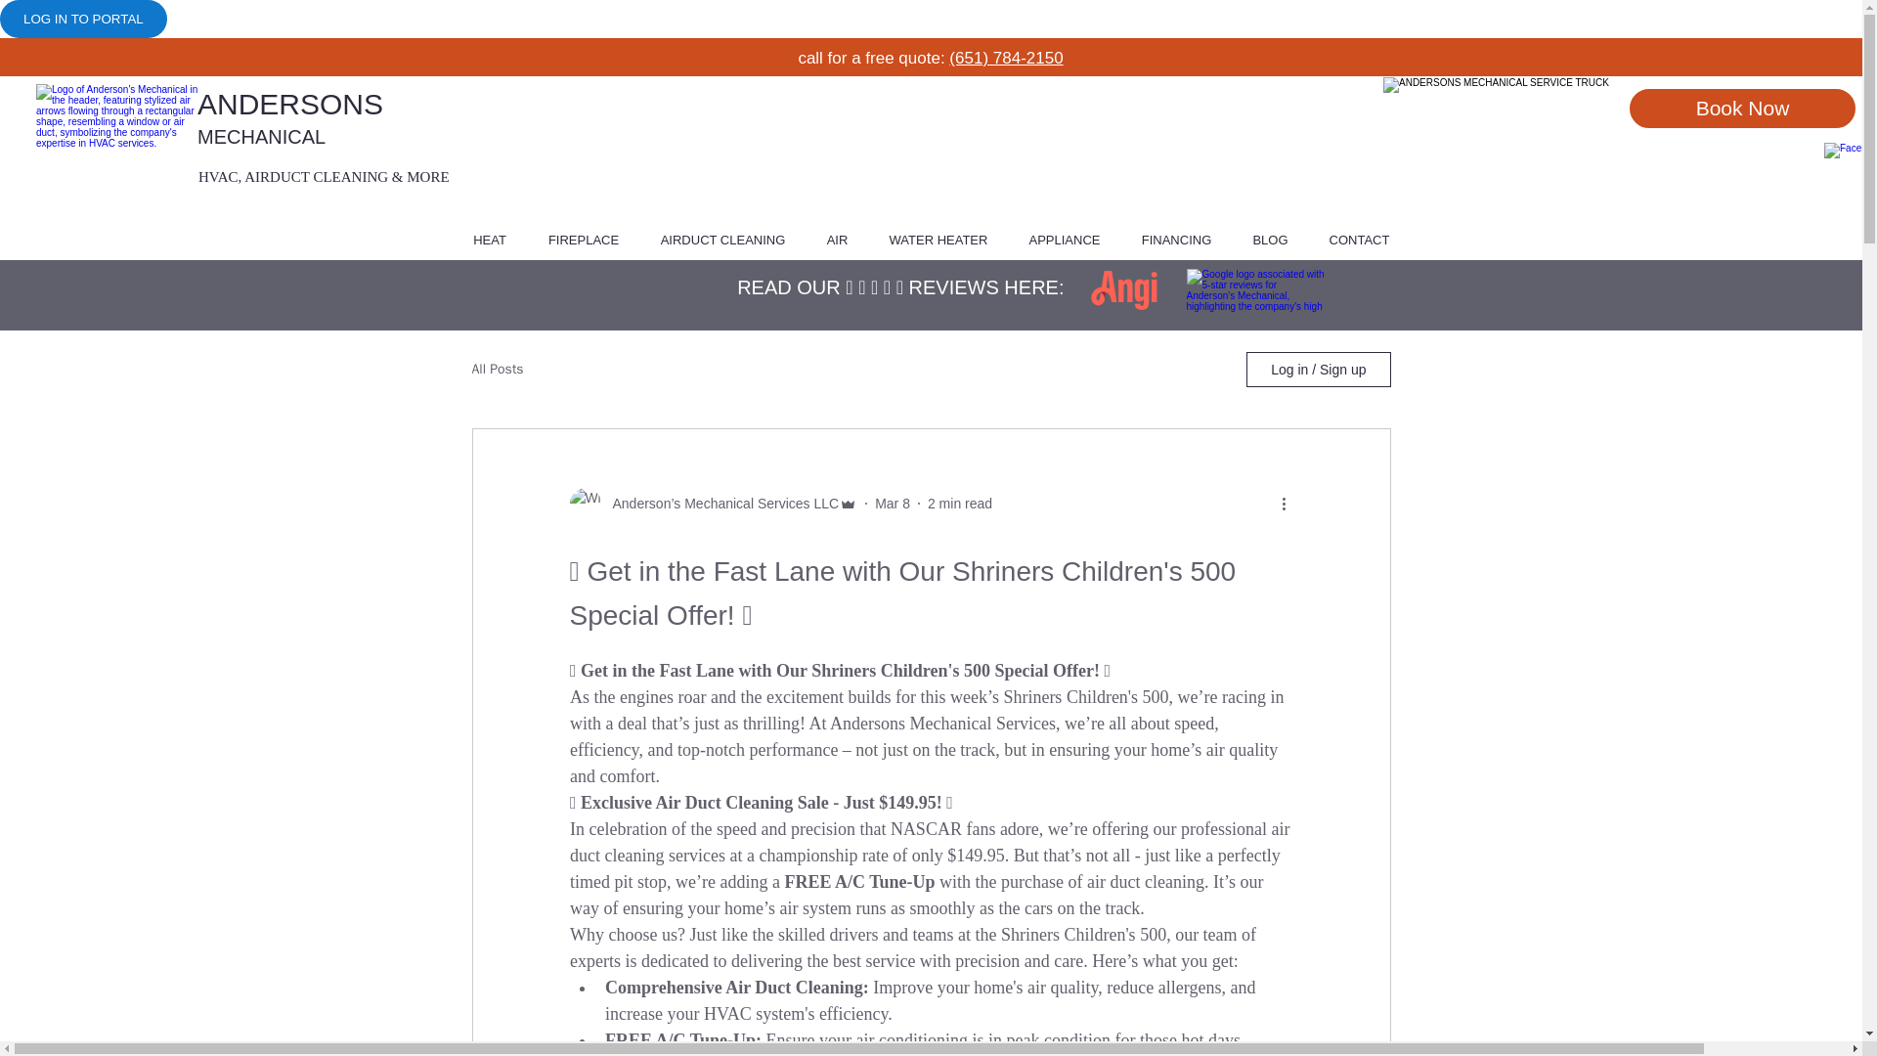 The height and width of the screenshot is (1056, 1877). I want to click on MECHANICAL, so click(260, 137).